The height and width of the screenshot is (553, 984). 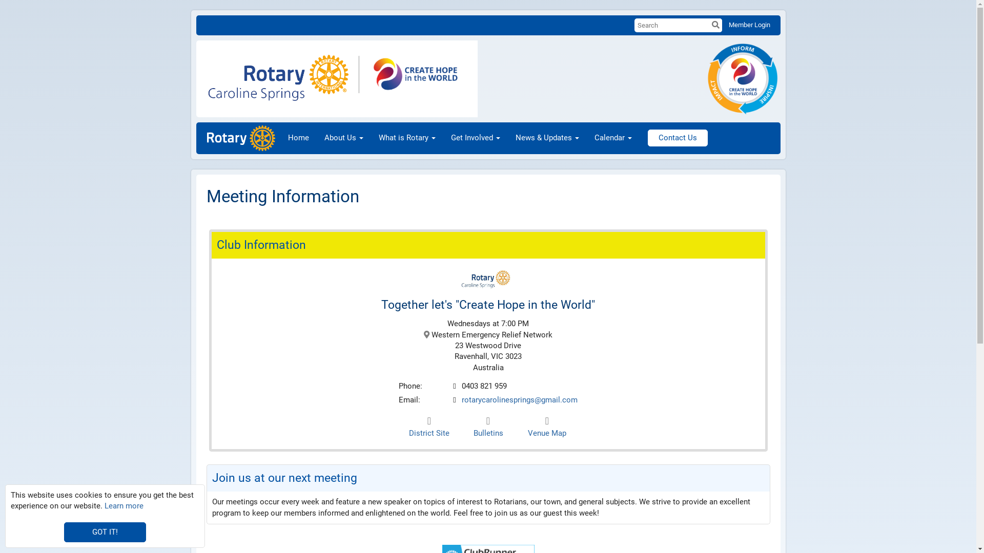 What do you see at coordinates (488, 427) in the screenshot?
I see `Bulletins` at bounding box center [488, 427].